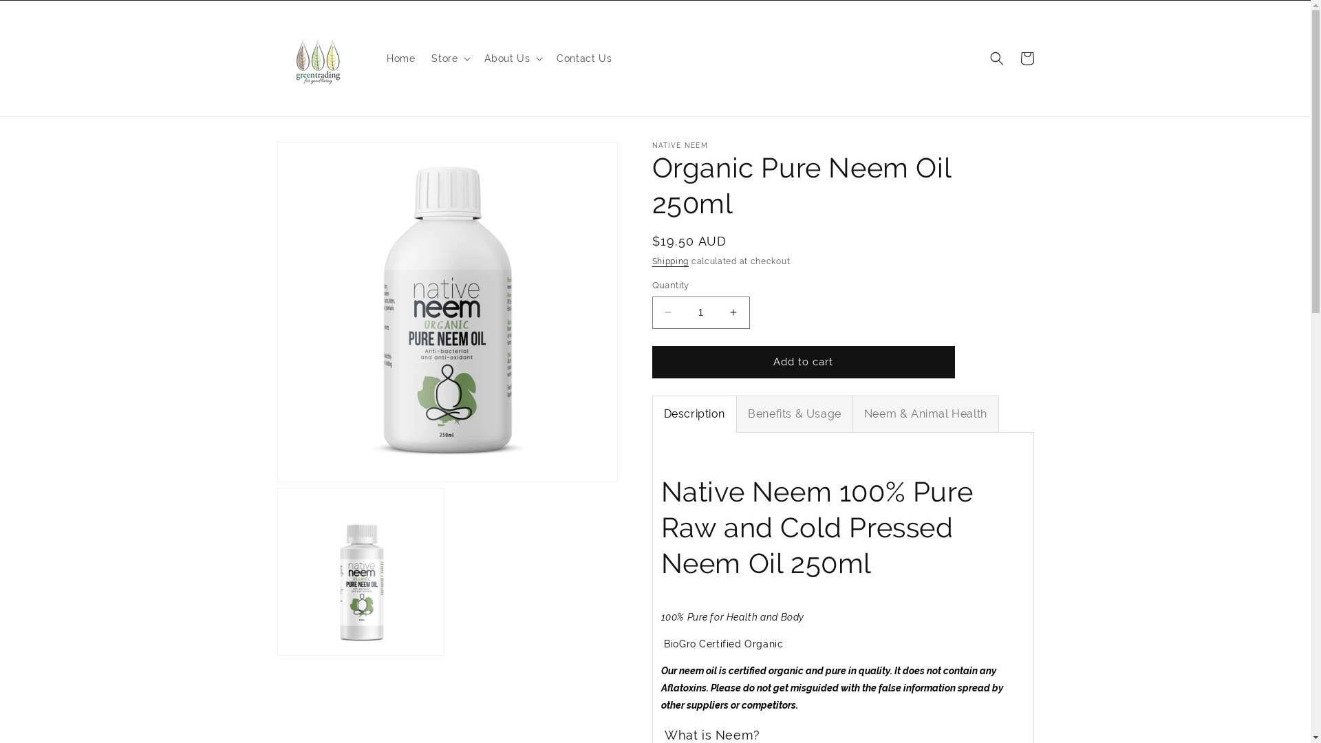 This screenshot has height=743, width=1321. Describe the element at coordinates (1027, 58) in the screenshot. I see `Cart` at that location.